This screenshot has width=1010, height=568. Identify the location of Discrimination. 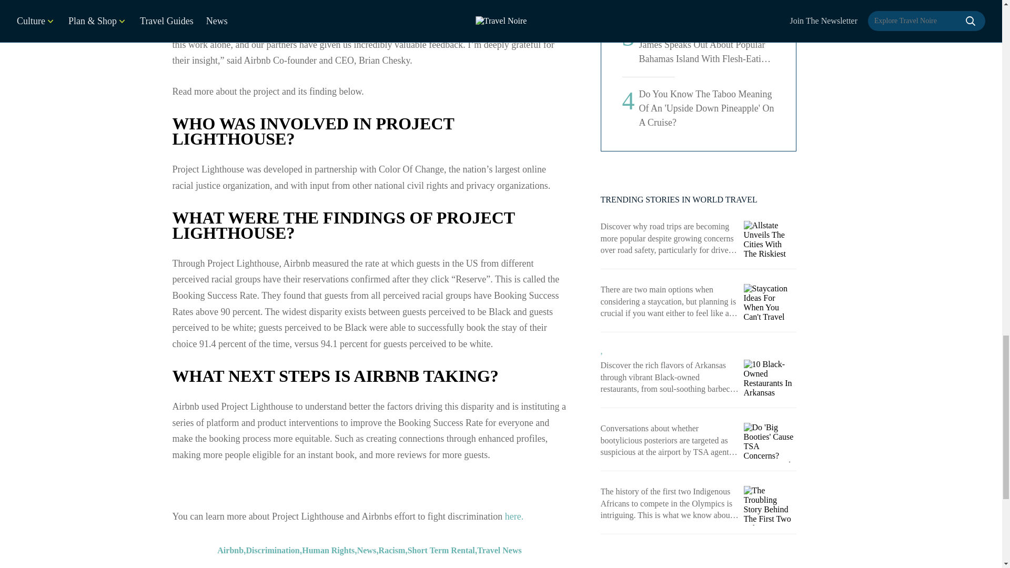
(273, 240).